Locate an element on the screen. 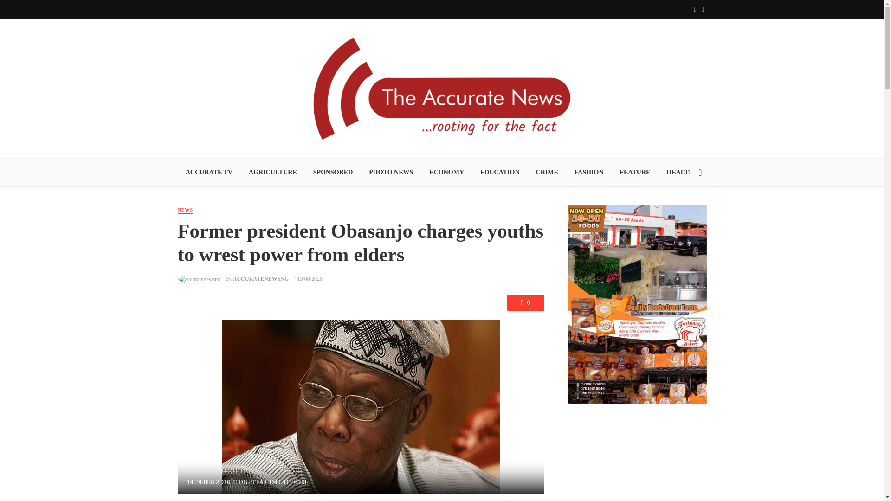 The width and height of the screenshot is (891, 501). CRIME is located at coordinates (547, 173).